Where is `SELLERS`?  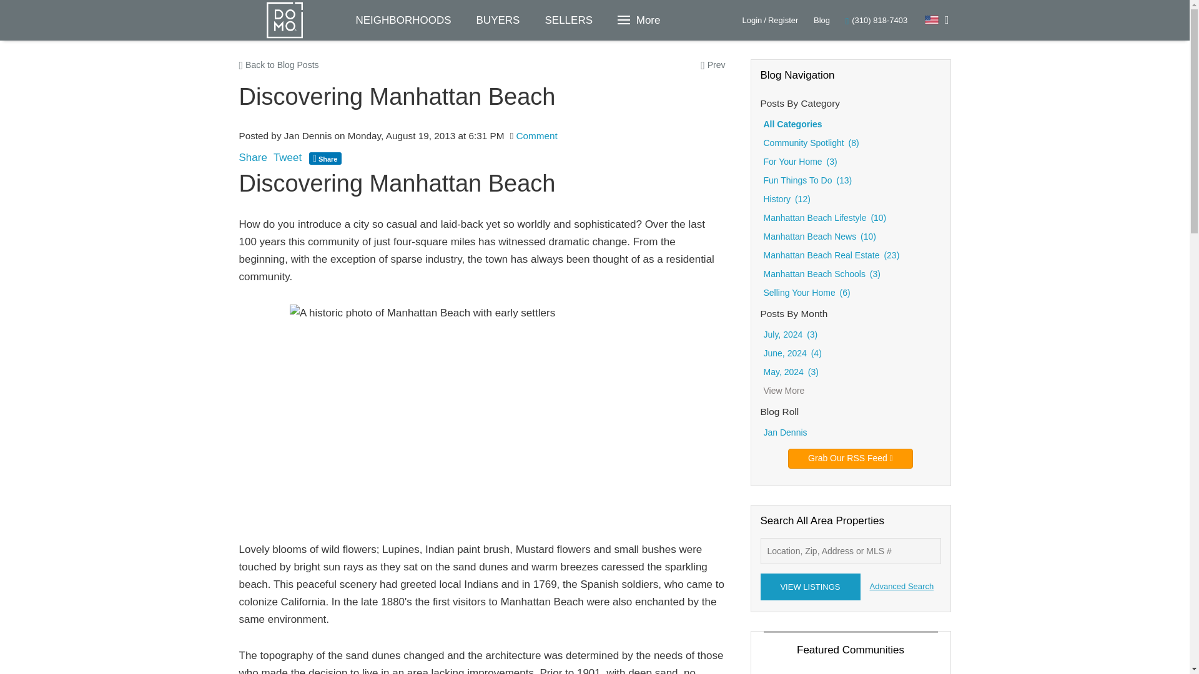 SELLERS is located at coordinates (568, 20).